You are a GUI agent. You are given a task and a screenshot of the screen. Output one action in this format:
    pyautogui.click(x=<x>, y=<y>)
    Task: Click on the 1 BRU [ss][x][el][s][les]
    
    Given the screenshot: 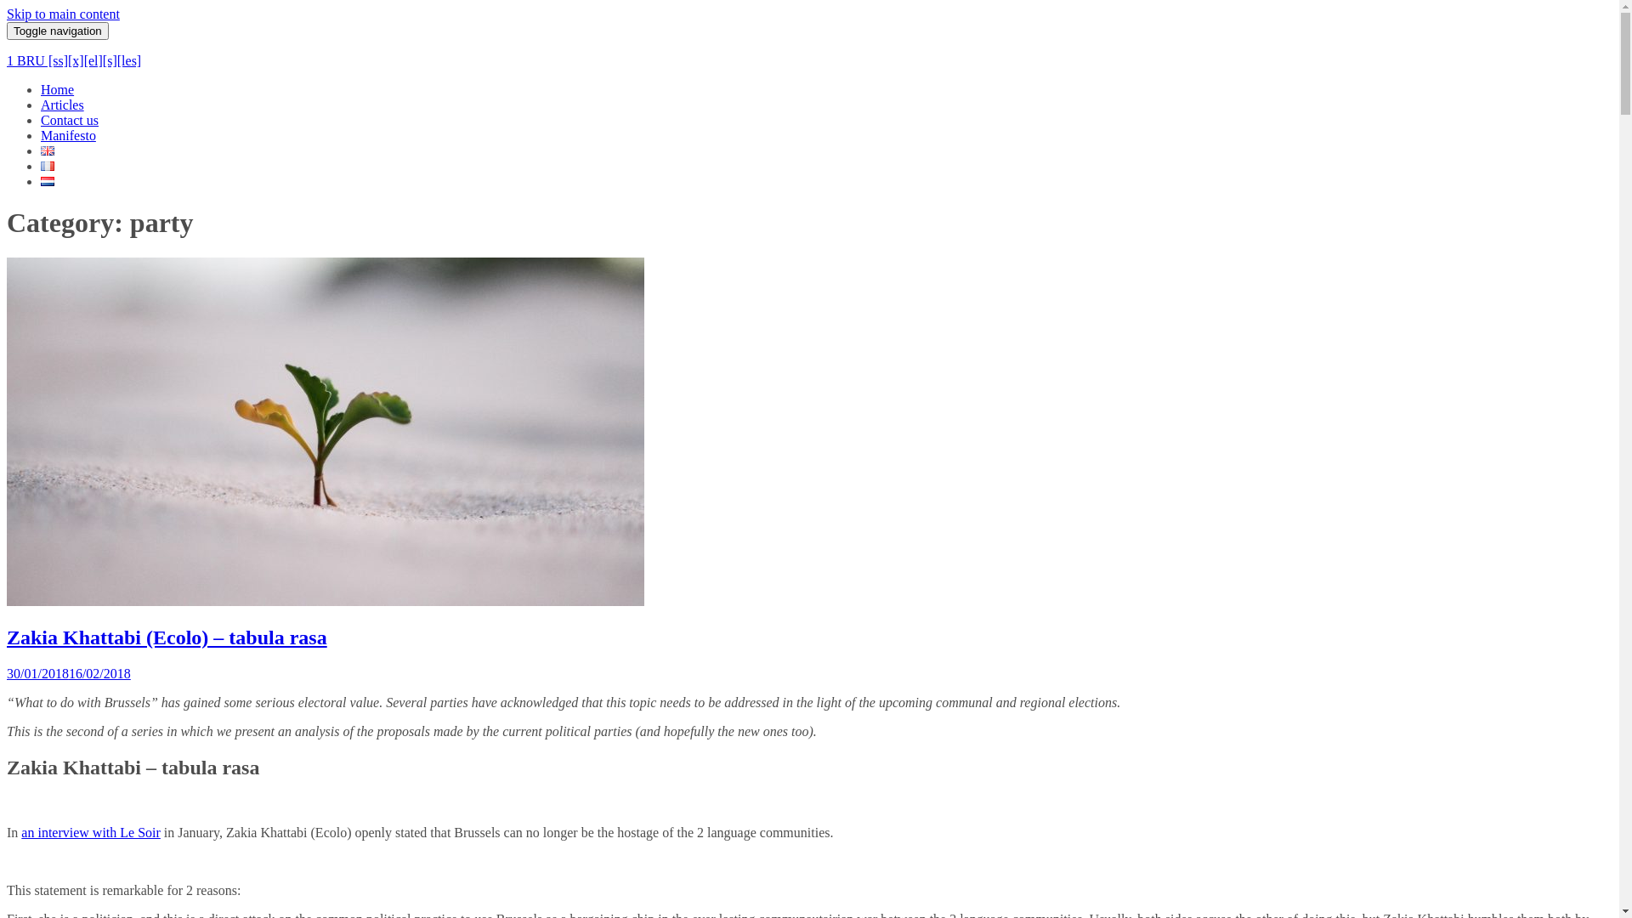 What is the action you would take?
    pyautogui.click(x=74, y=61)
    